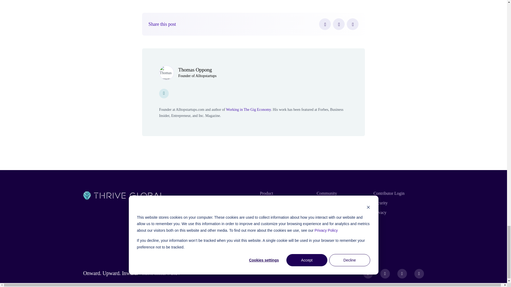 The width and height of the screenshot is (511, 287). Describe the element at coordinates (325, 24) in the screenshot. I see `Facebook` at that location.